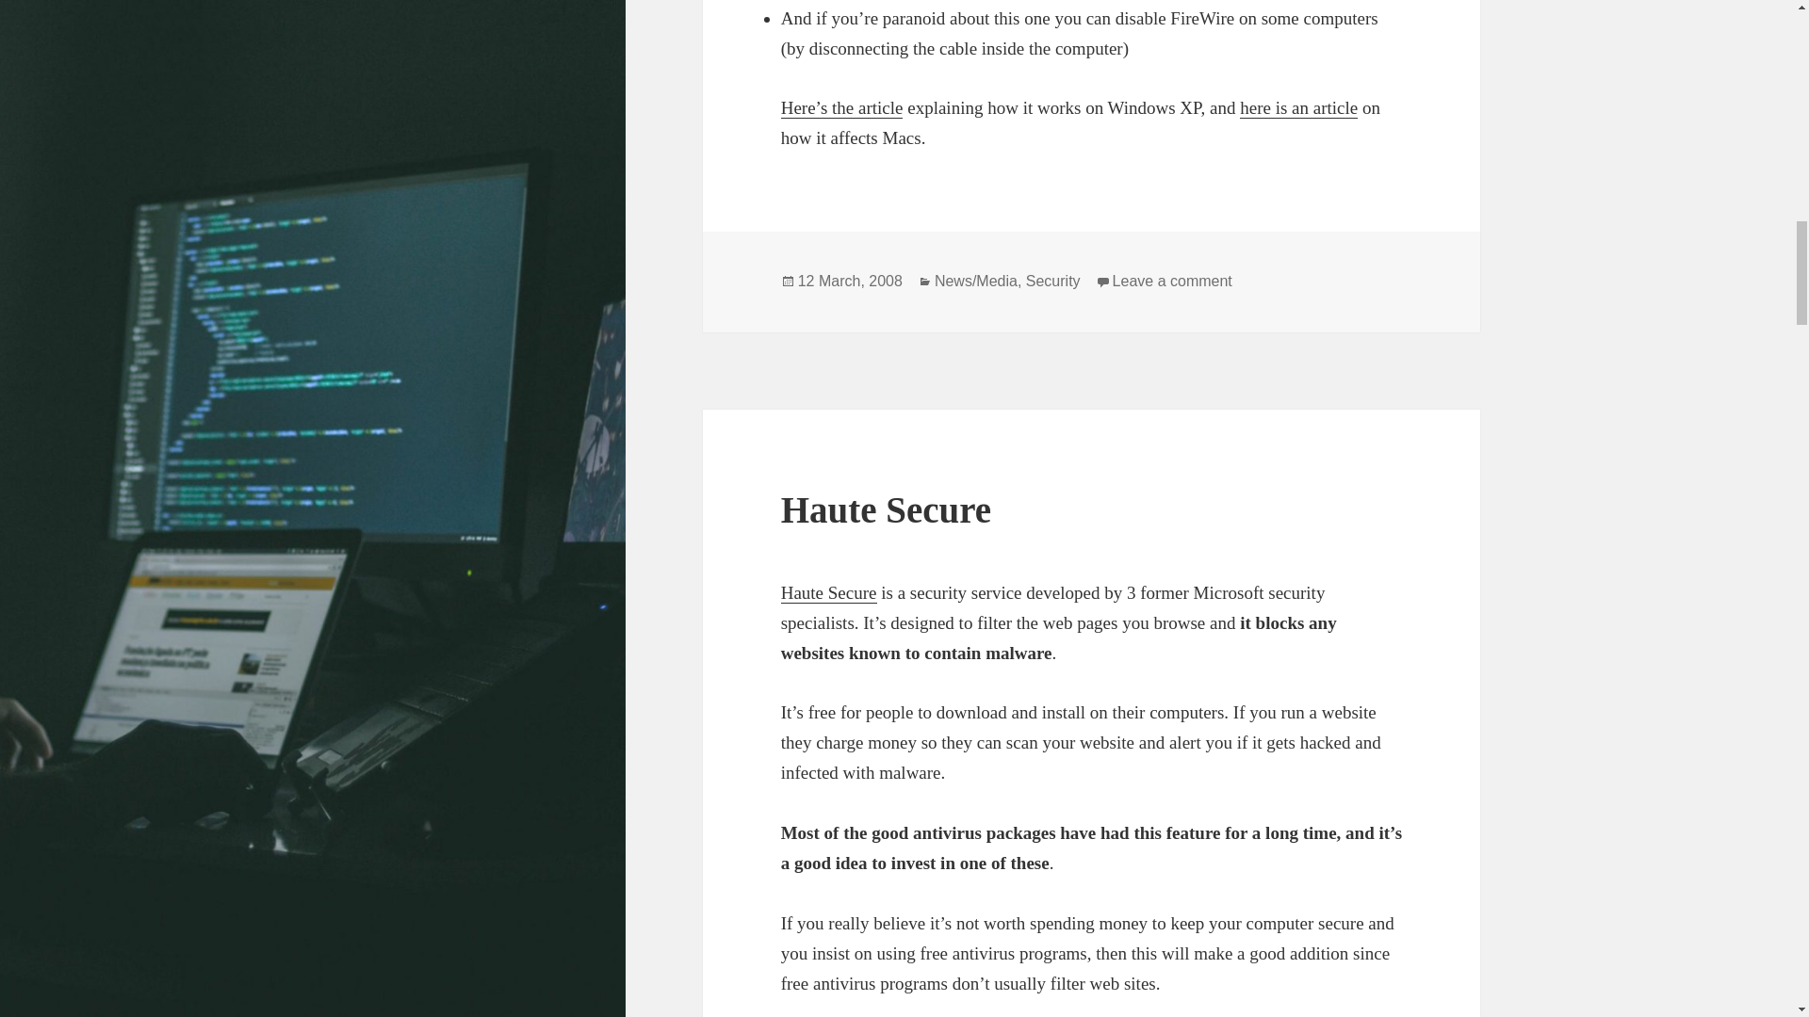 This screenshot has width=1809, height=1017. Describe the element at coordinates (829, 593) in the screenshot. I see `Haute Secure` at that location.